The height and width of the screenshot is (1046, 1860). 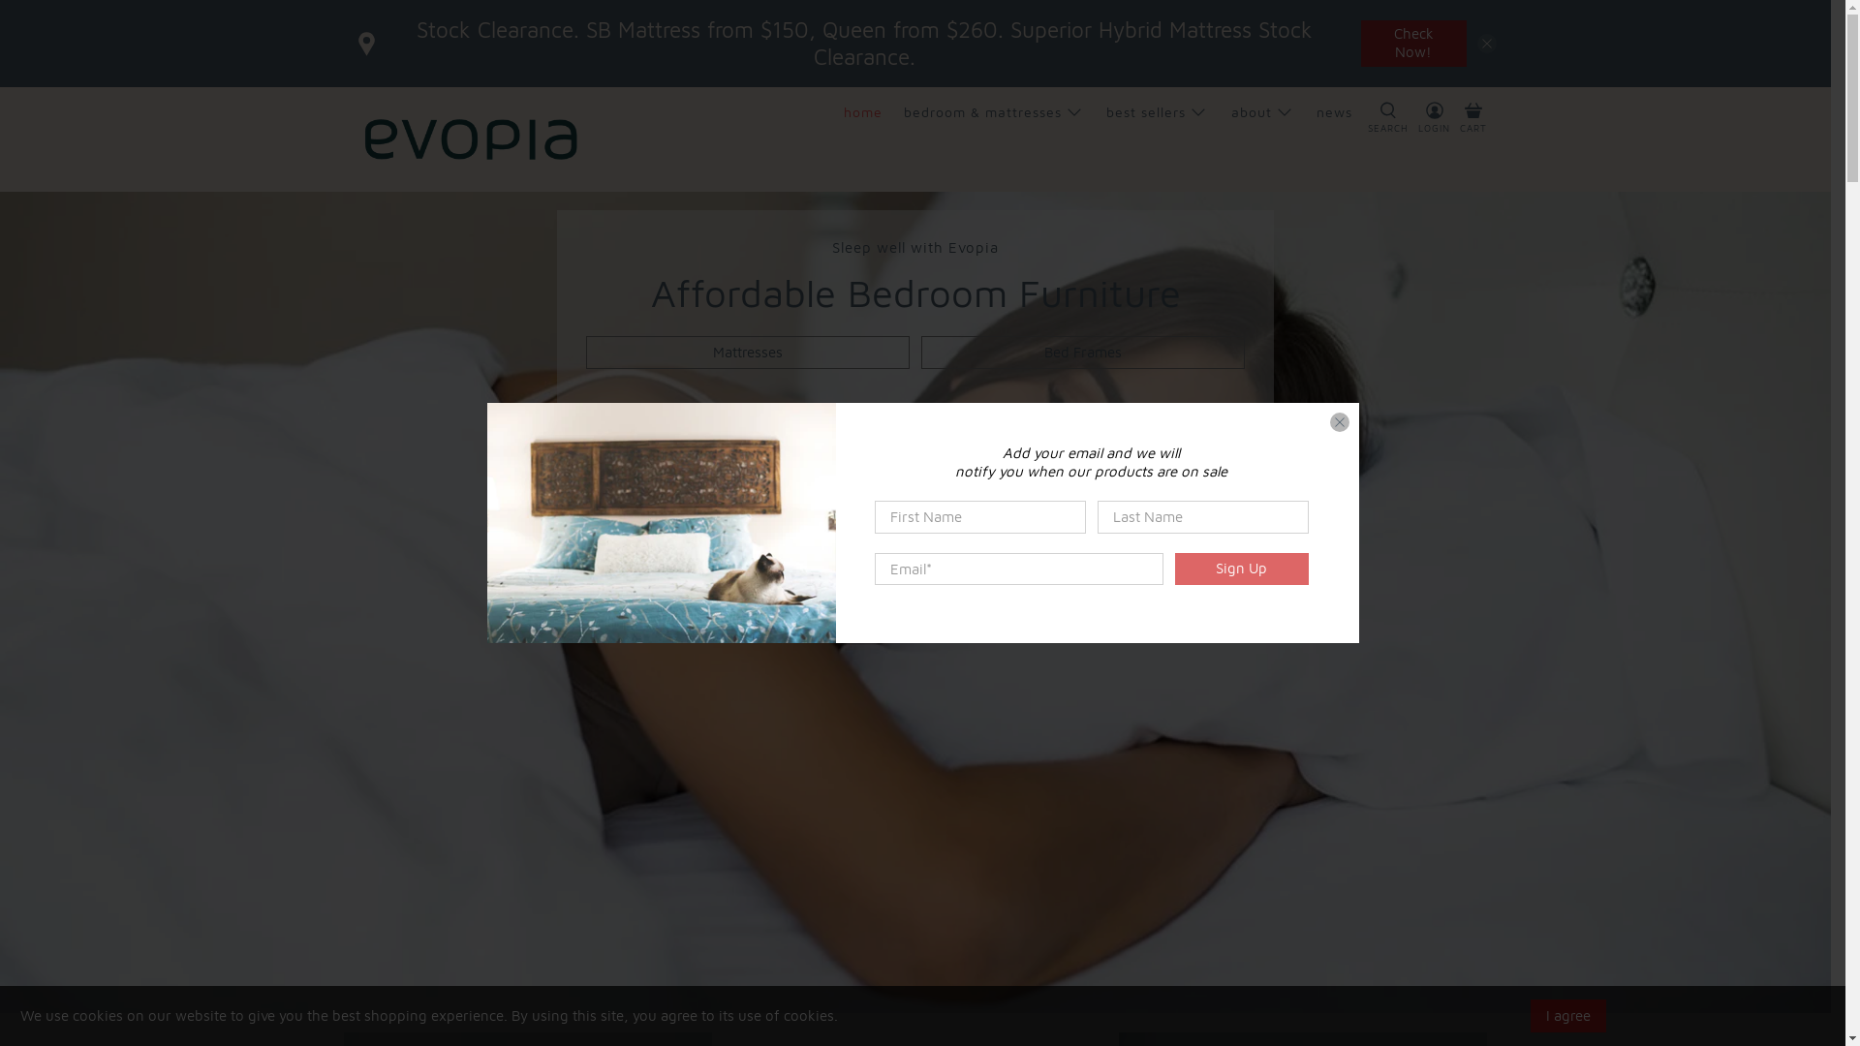 What do you see at coordinates (748, 353) in the screenshot?
I see `Mattresses` at bounding box center [748, 353].